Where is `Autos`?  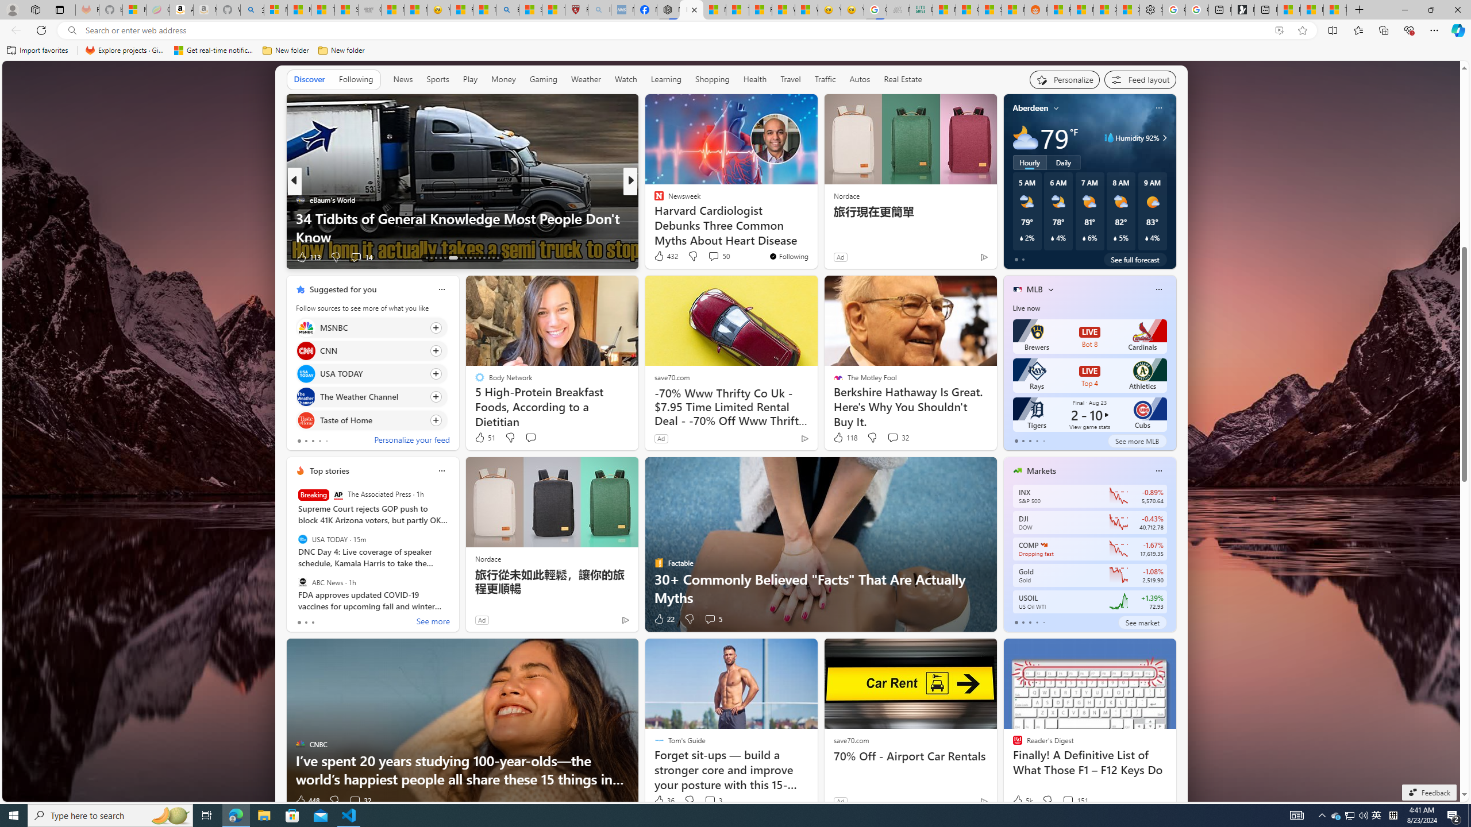 Autos is located at coordinates (860, 80).